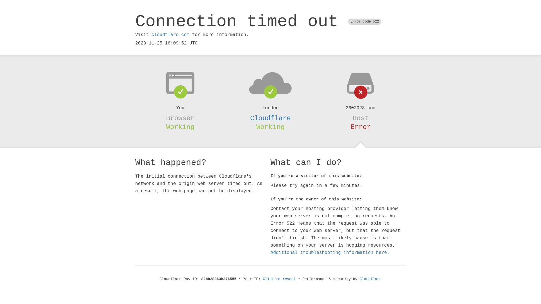 The image size is (541, 304). I want to click on Additional troubleshooting information here., so click(330, 253).